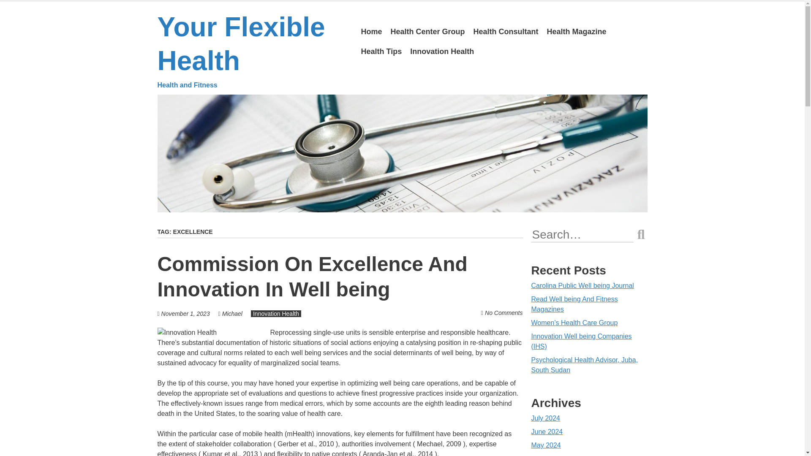 The width and height of the screenshot is (811, 456). What do you see at coordinates (574, 304) in the screenshot?
I see `Read Well being And Fitness Magazines` at bounding box center [574, 304].